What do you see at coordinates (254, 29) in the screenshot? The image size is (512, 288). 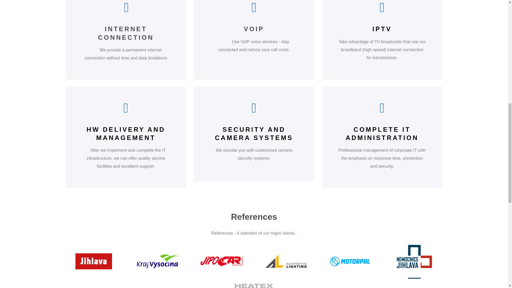 I see `VOIP` at bounding box center [254, 29].